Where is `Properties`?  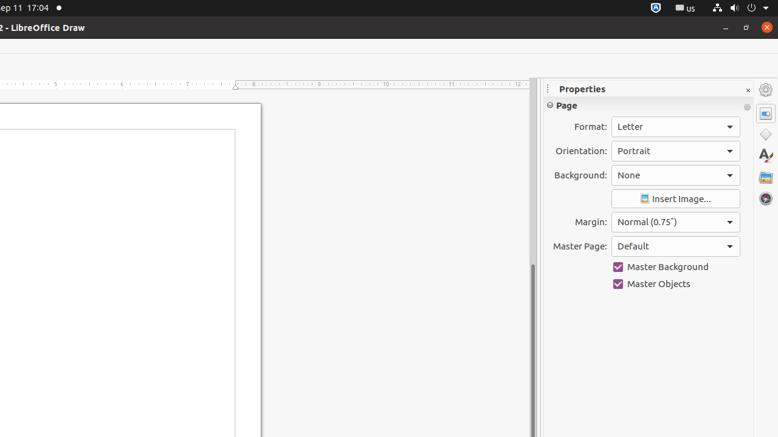 Properties is located at coordinates (766, 113).